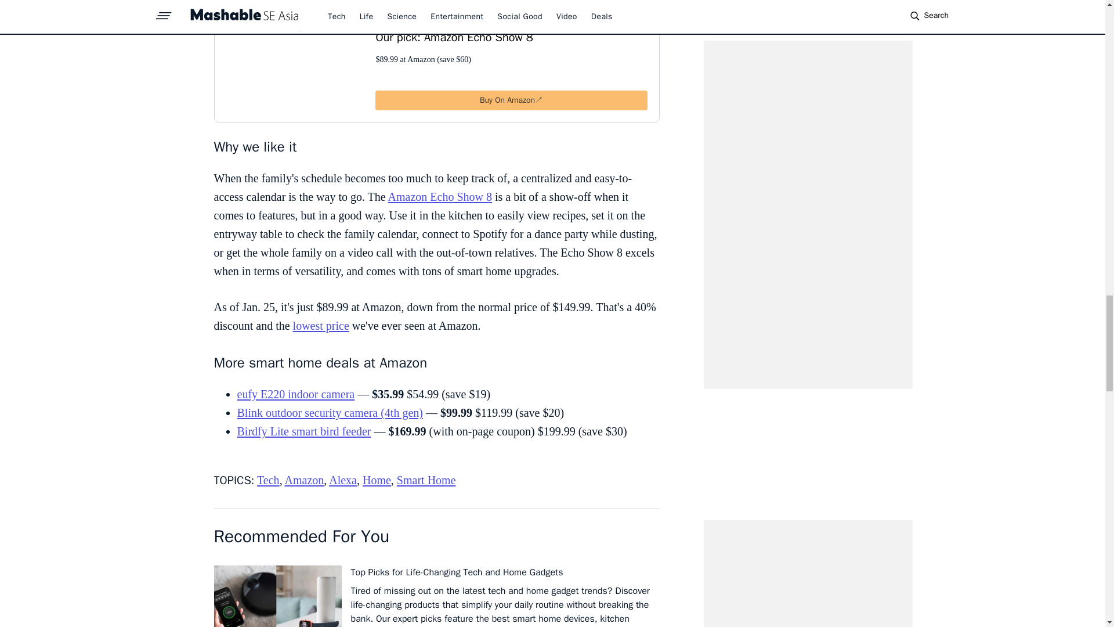 The height and width of the screenshot is (627, 1114). What do you see at coordinates (268, 480) in the screenshot?
I see `Tech` at bounding box center [268, 480].